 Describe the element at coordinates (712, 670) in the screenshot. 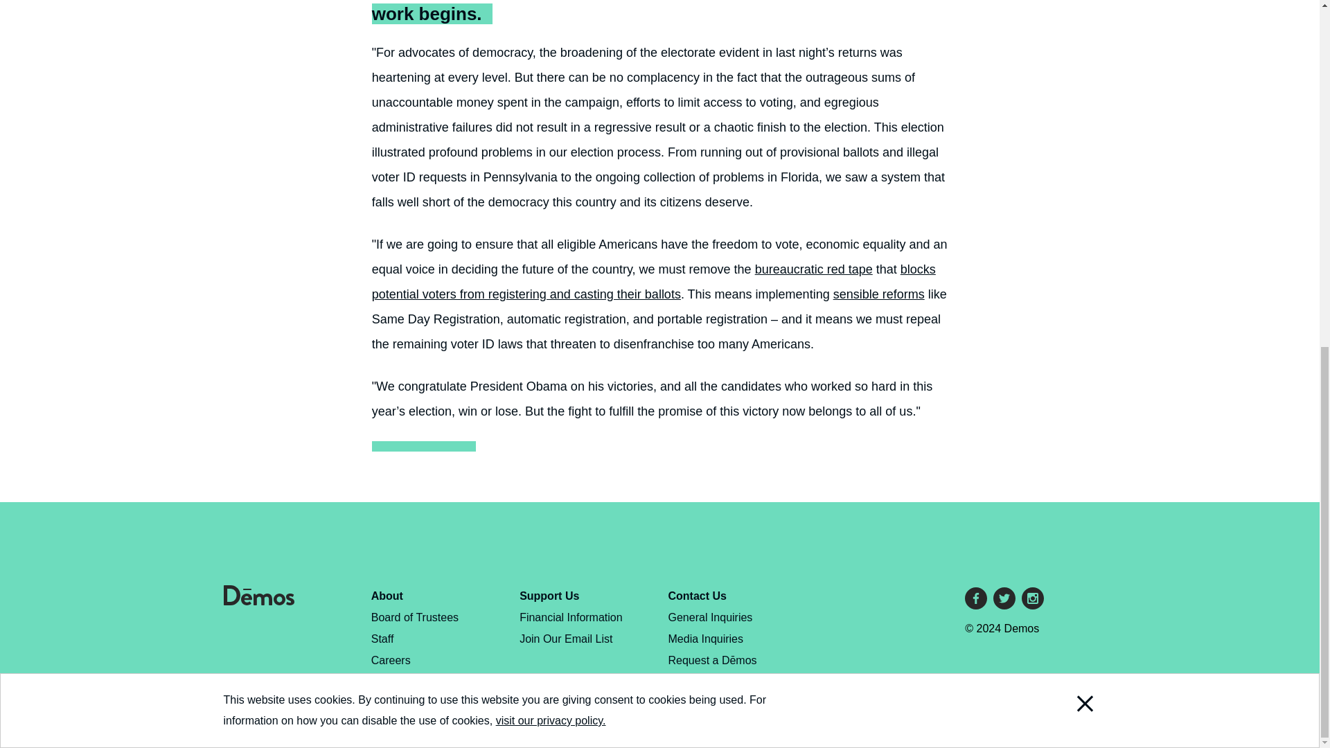

I see `Complete a Demos speaker request` at that location.